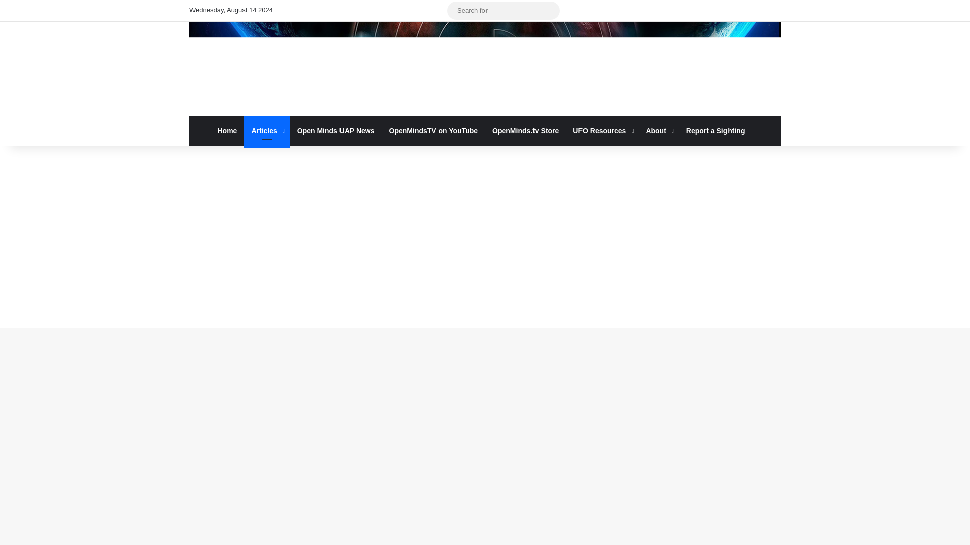 Image resolution: width=970 pixels, height=545 pixels. What do you see at coordinates (503, 10) in the screenshot?
I see `Search for` at bounding box center [503, 10].